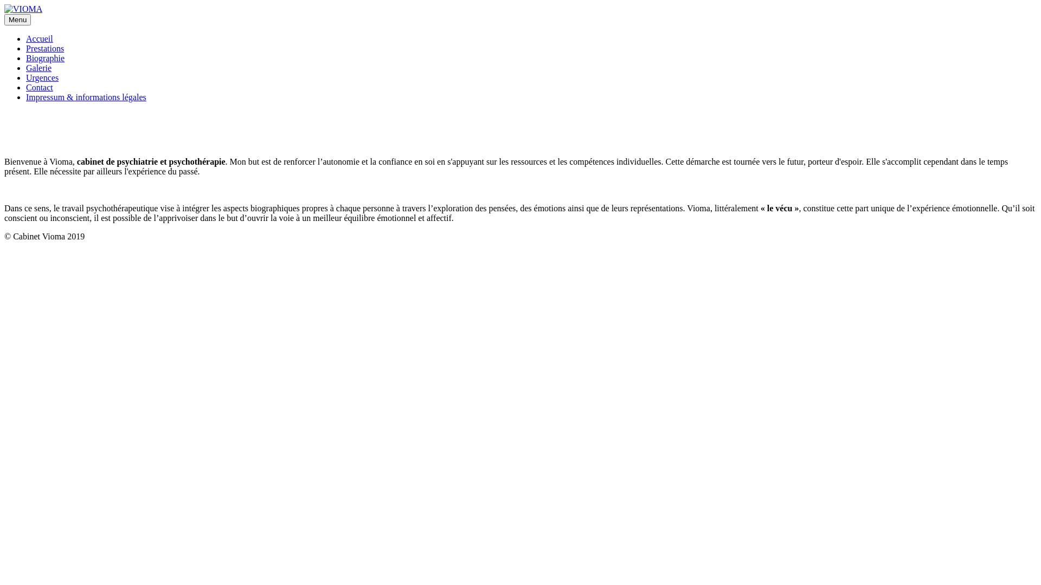 Image resolution: width=1041 pixels, height=585 pixels. I want to click on Urgences, so click(42, 78).